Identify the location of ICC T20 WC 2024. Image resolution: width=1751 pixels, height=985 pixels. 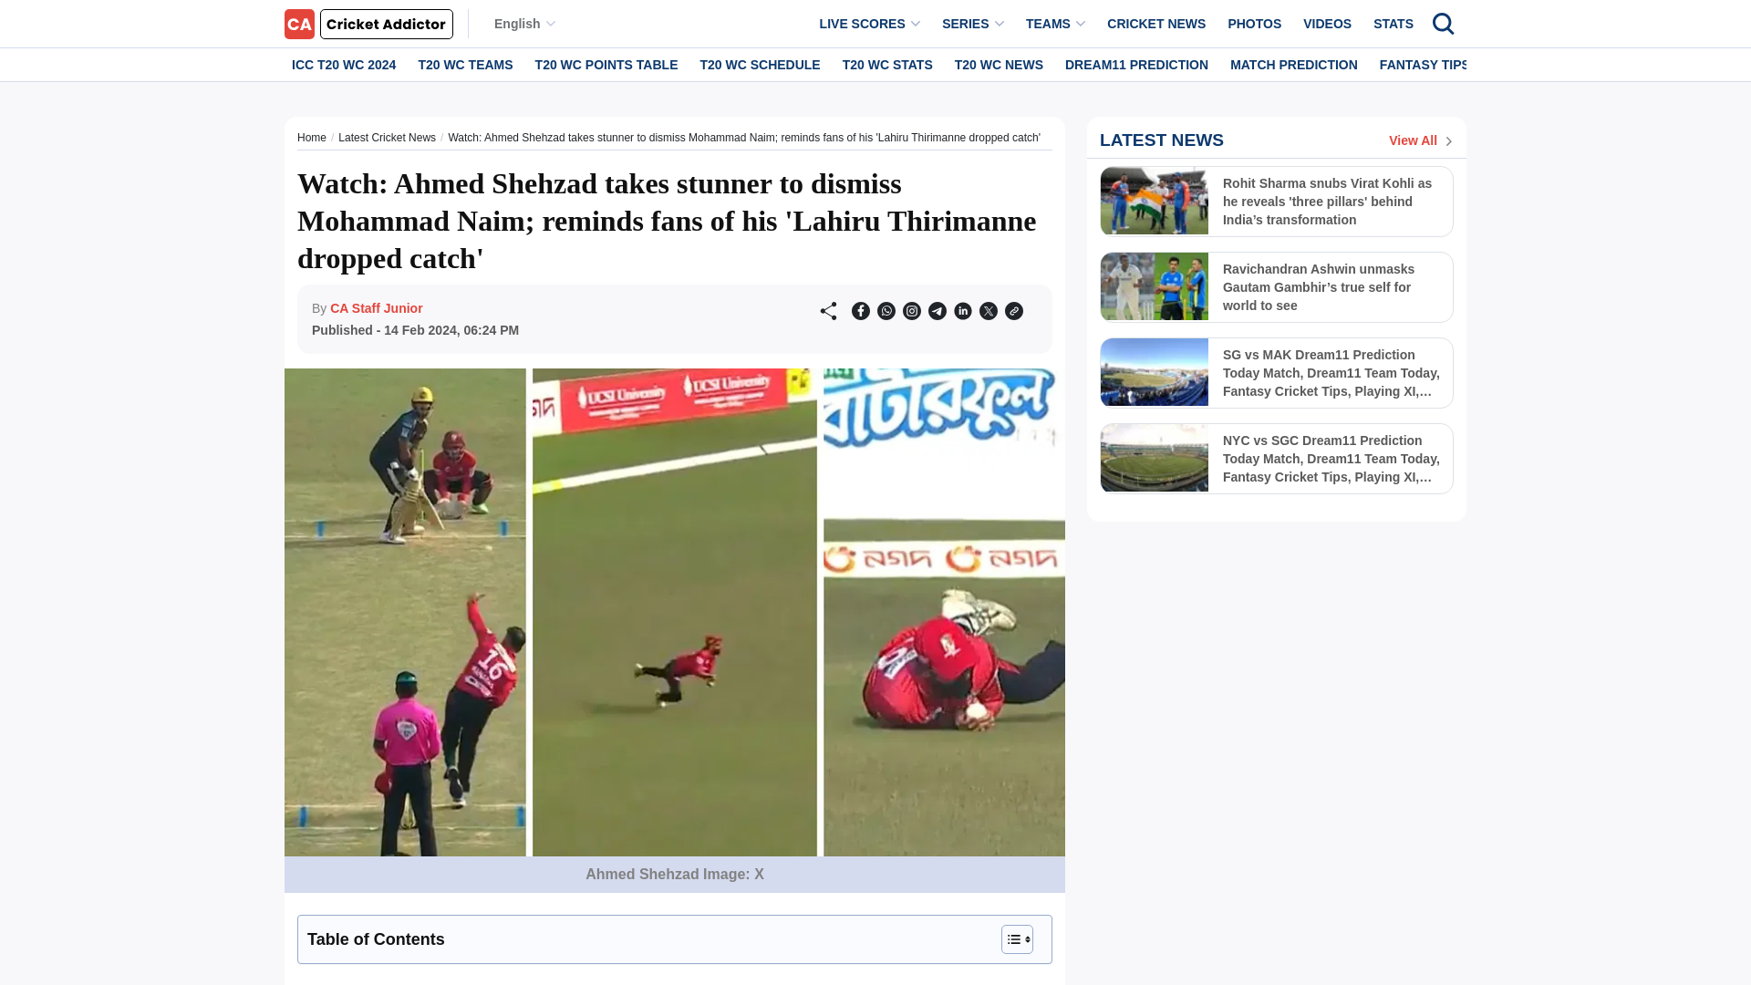
(343, 64).